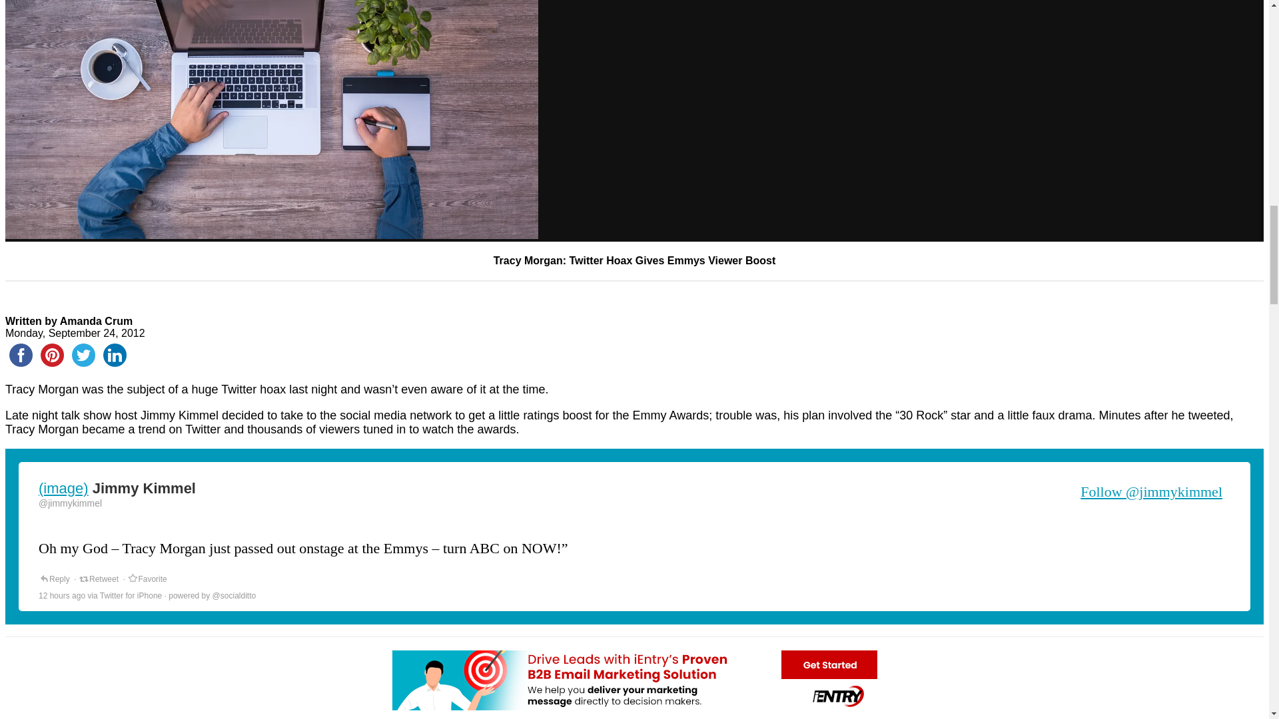  What do you see at coordinates (52, 355) in the screenshot?
I see `pinterest` at bounding box center [52, 355].